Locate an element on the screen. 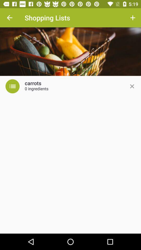 This screenshot has width=141, height=250. choose the item at the top right corner is located at coordinates (133, 18).